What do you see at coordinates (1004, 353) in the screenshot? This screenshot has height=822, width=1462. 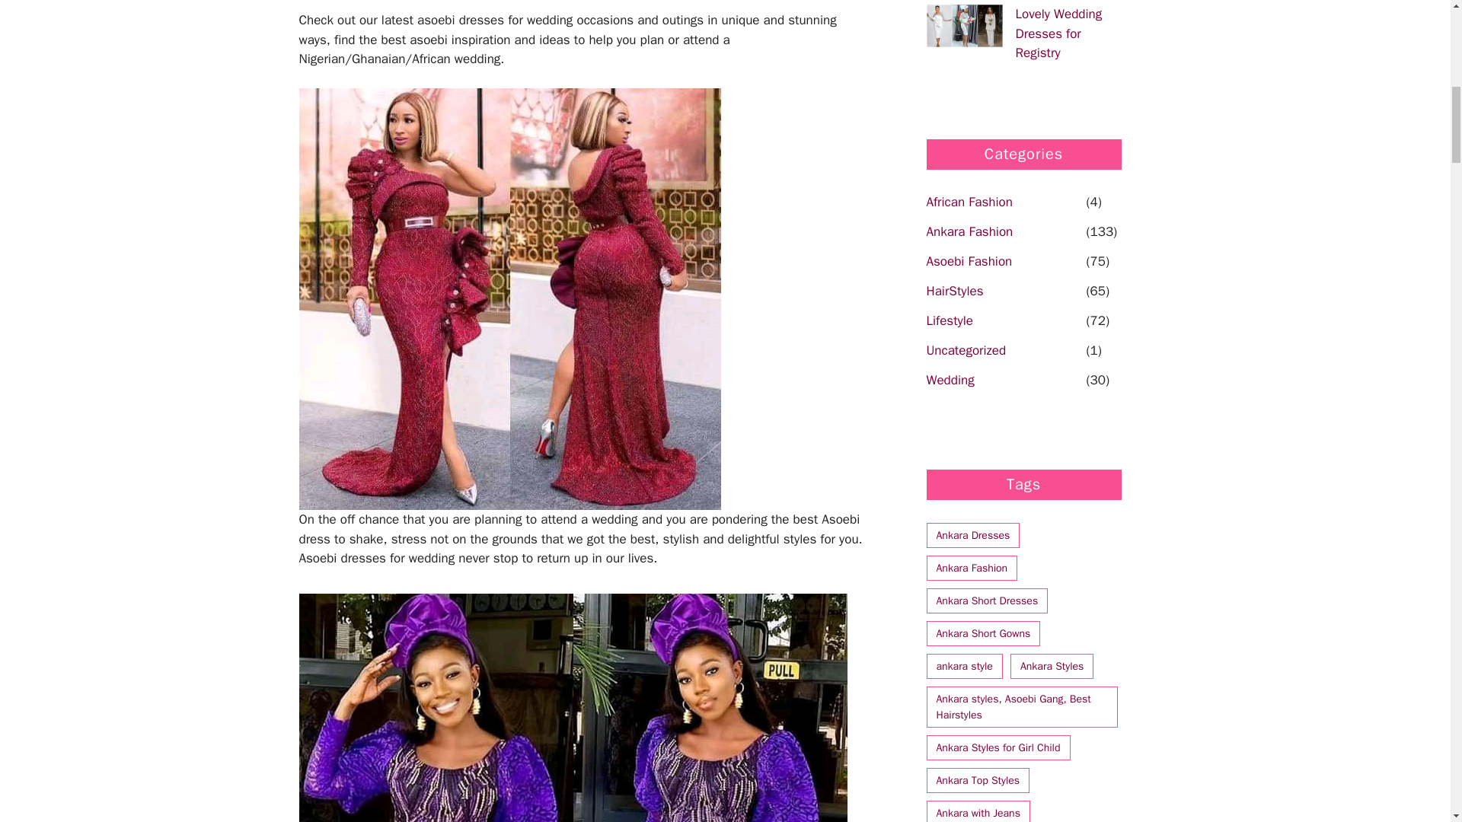 I see `Uncategorized` at bounding box center [1004, 353].